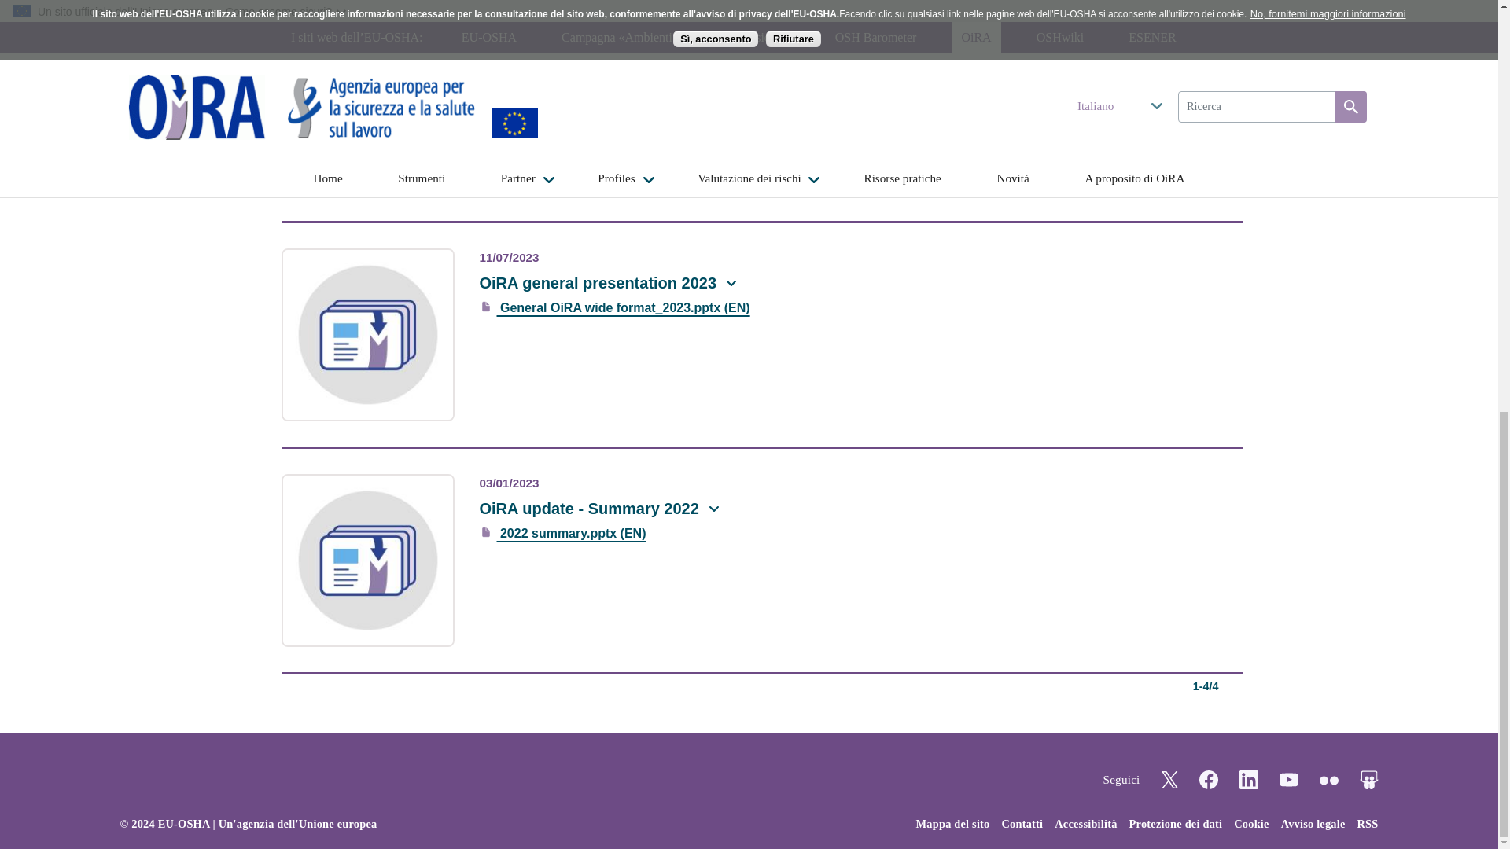 The width and height of the screenshot is (1510, 849). What do you see at coordinates (1329, 779) in the screenshot?
I see `Flickr` at bounding box center [1329, 779].